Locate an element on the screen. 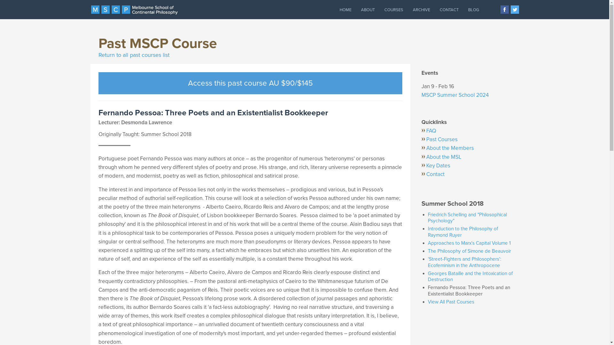  About the Members is located at coordinates (468, 148).